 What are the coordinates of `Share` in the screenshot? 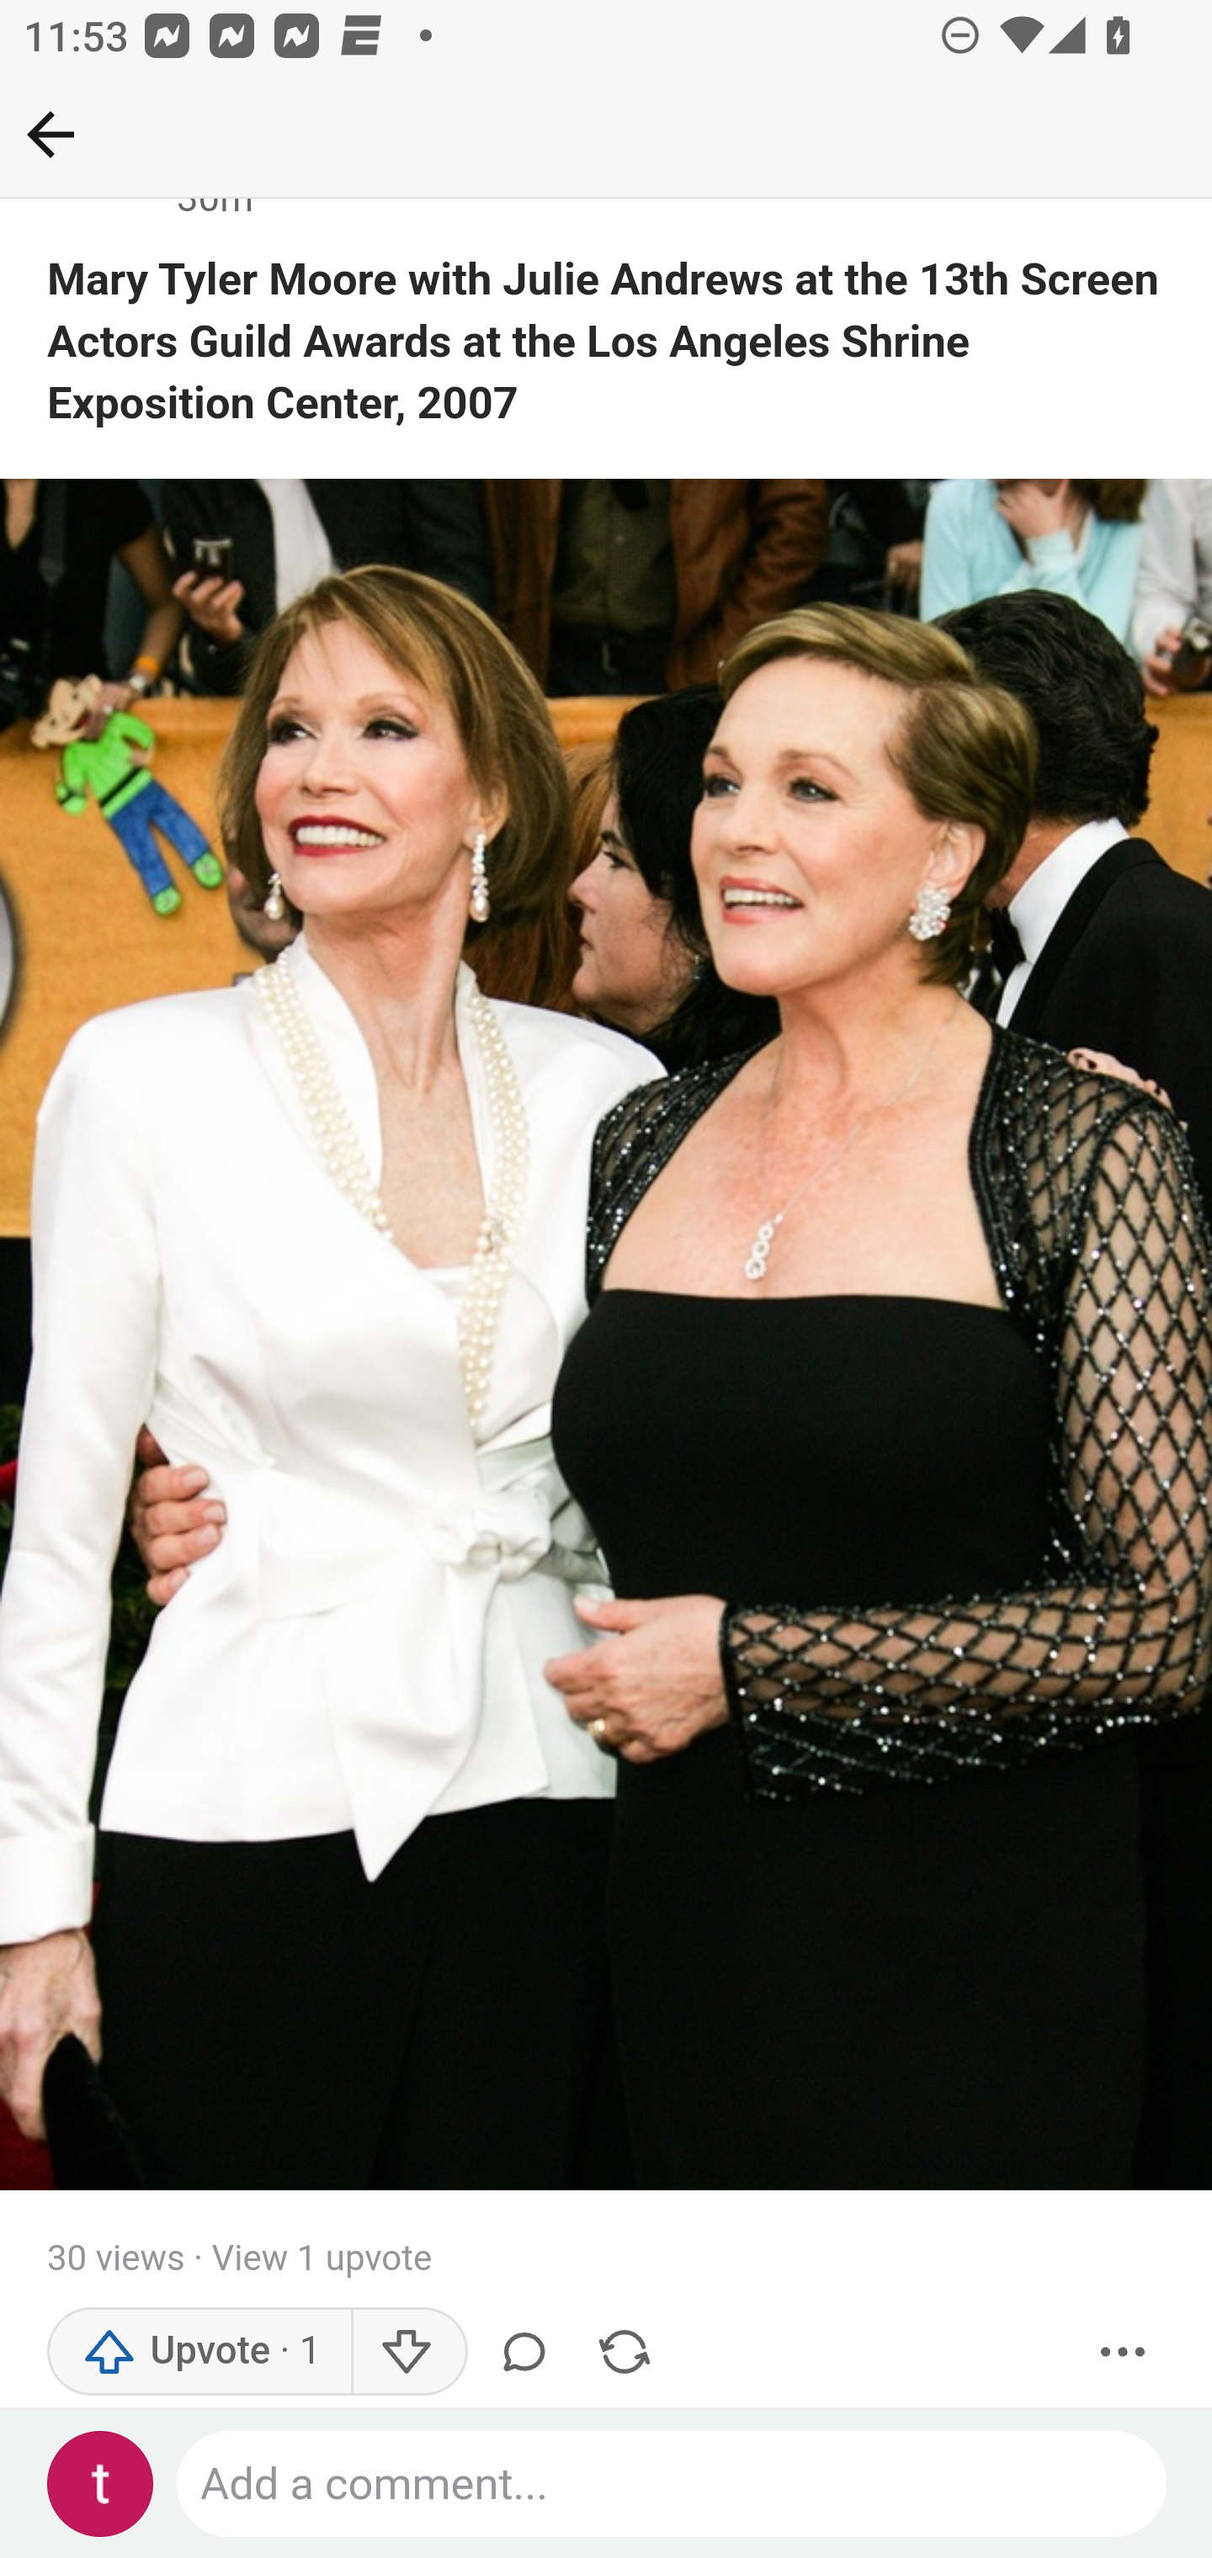 It's located at (624, 2353).